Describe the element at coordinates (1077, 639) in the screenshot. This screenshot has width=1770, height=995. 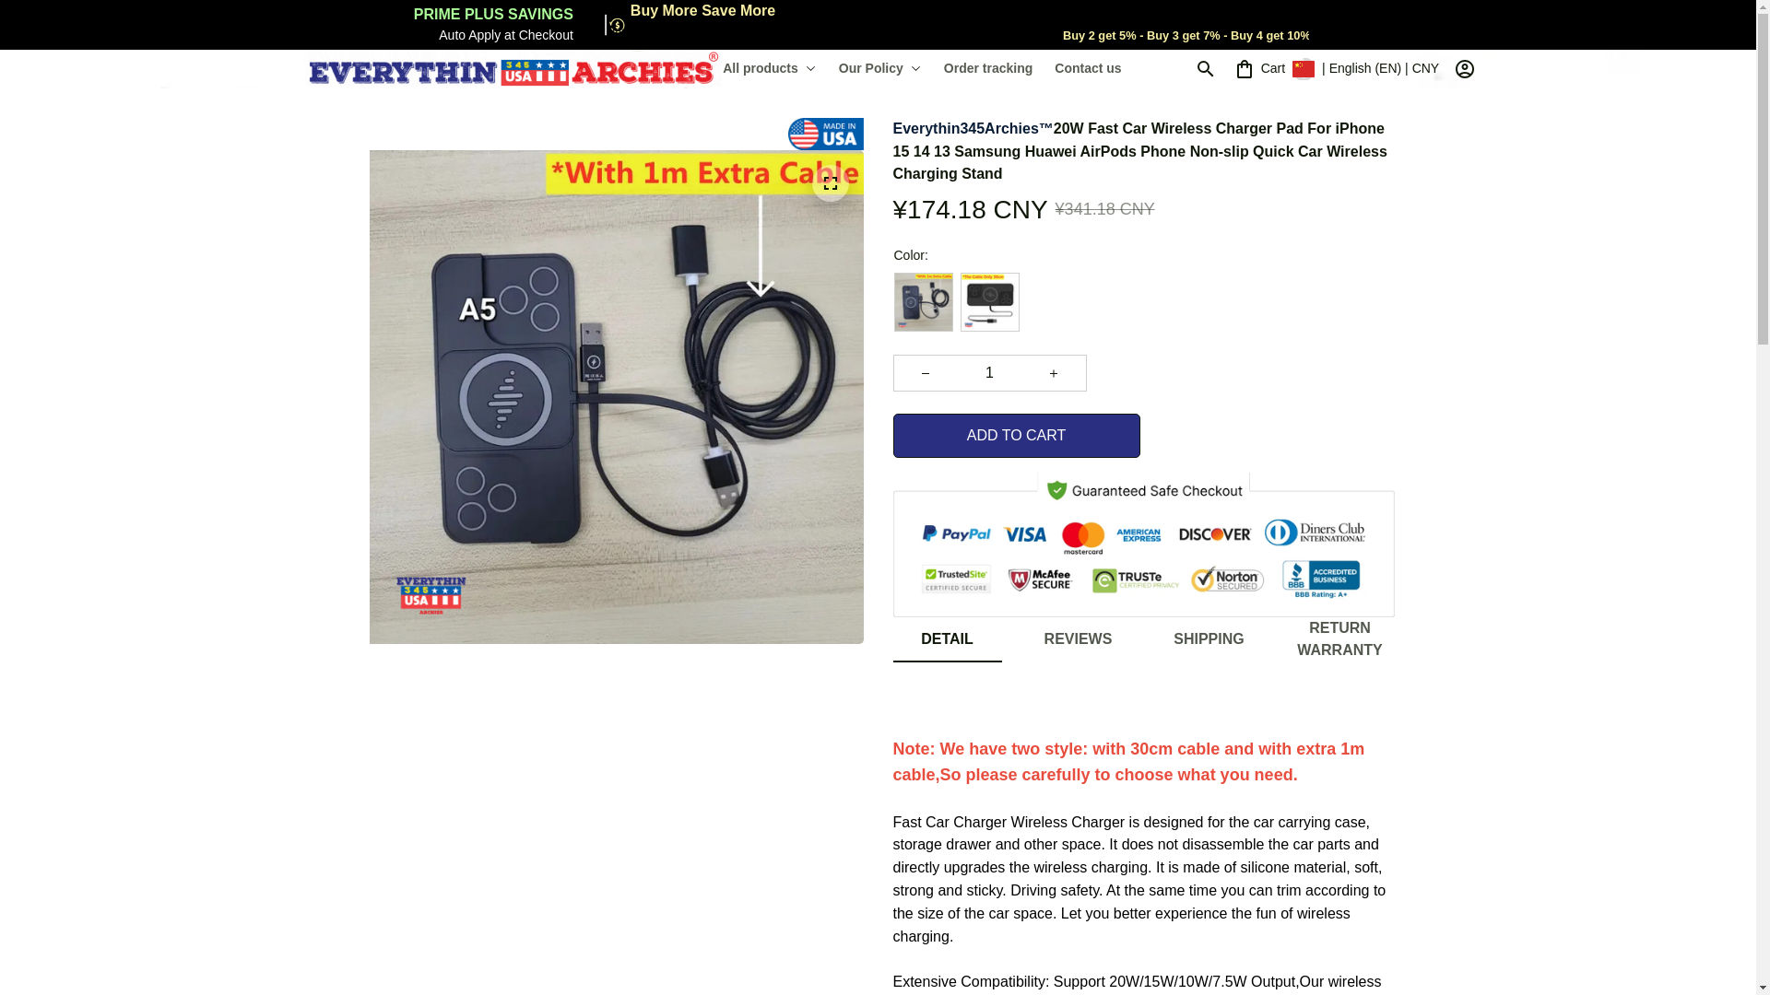
I see `REVIEWS` at that location.